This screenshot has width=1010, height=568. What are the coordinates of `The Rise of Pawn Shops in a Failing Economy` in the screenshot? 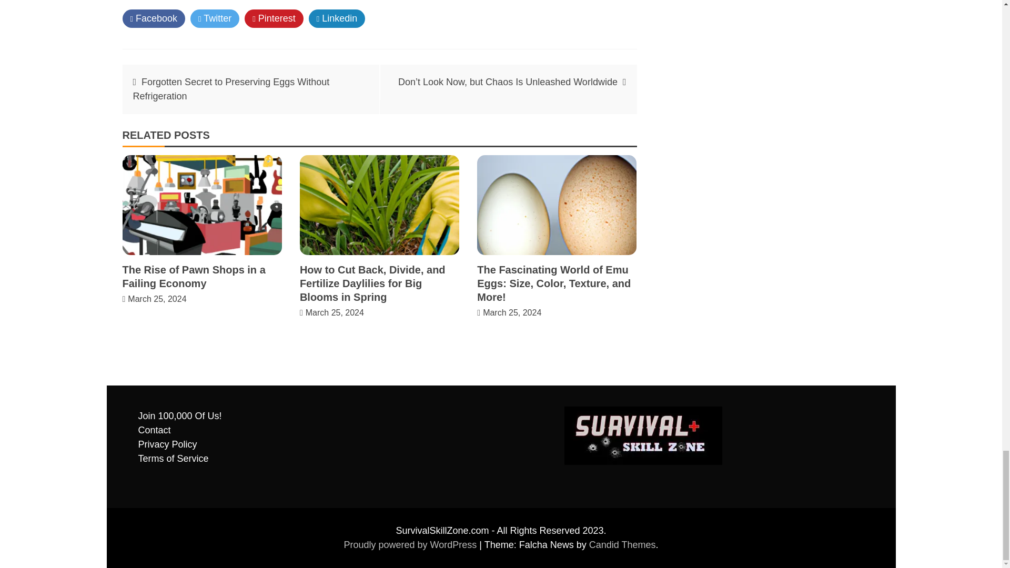 It's located at (194, 277).